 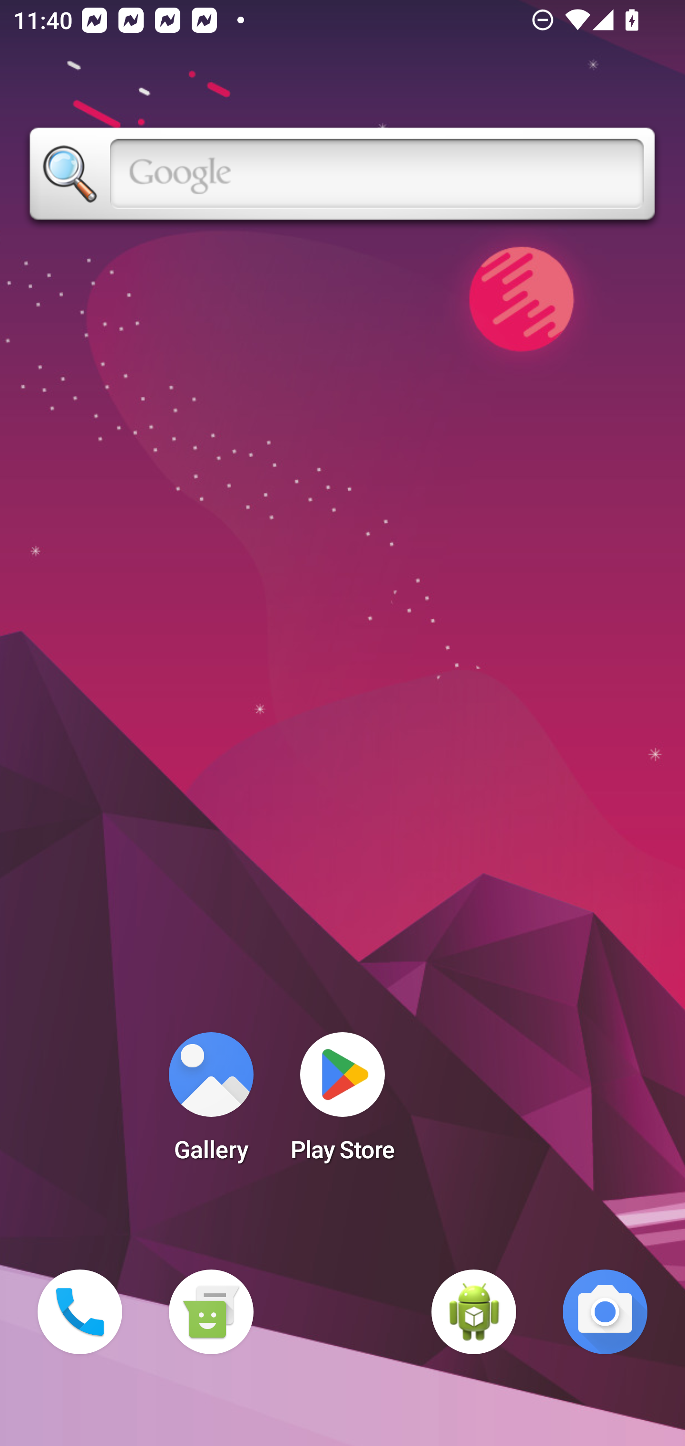 I want to click on Phone, so click(x=80, y=1312).